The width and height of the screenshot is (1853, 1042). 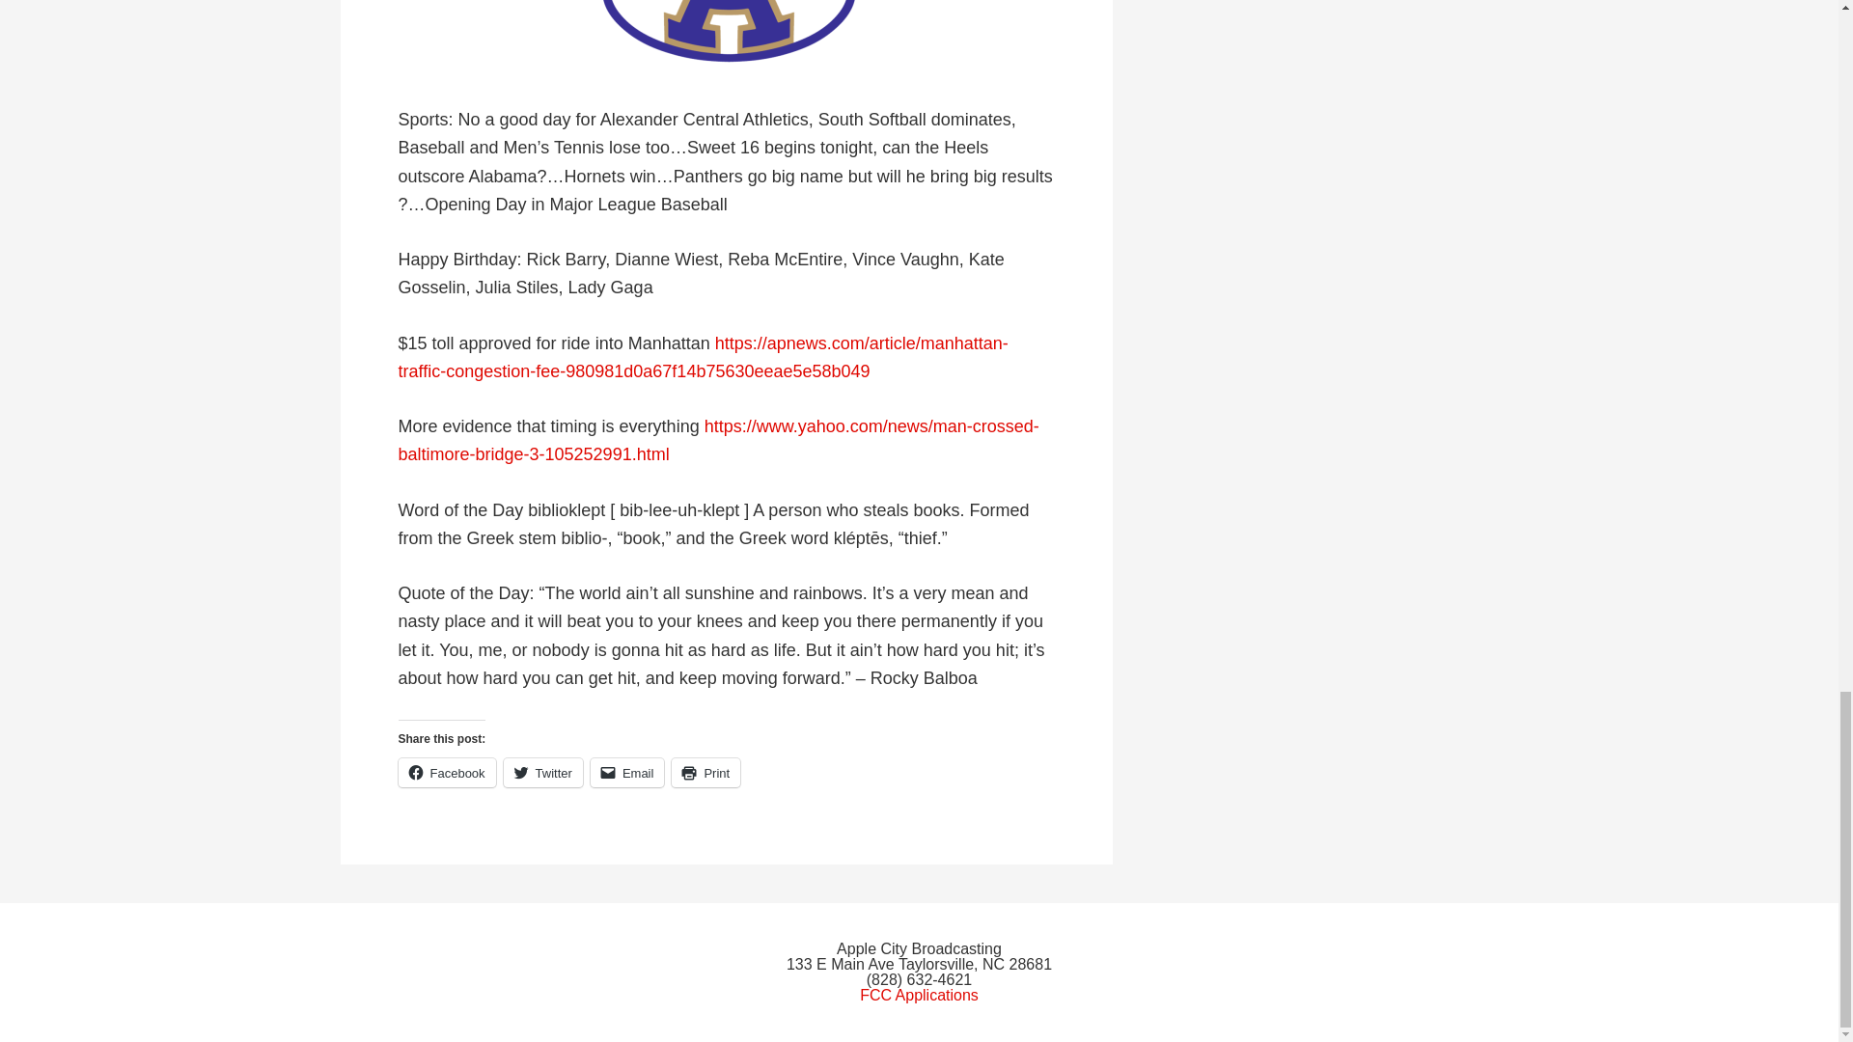 I want to click on Email, so click(x=627, y=773).